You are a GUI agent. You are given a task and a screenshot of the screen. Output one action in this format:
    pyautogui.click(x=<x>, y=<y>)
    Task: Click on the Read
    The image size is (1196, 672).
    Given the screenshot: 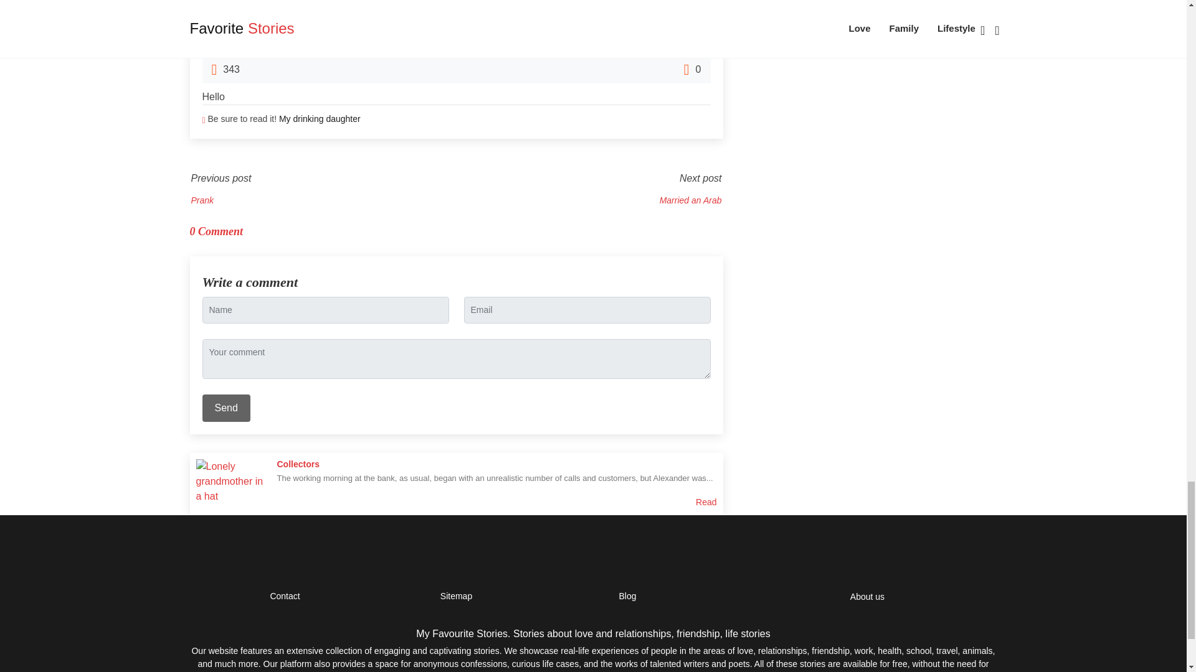 What is the action you would take?
    pyautogui.click(x=706, y=502)
    